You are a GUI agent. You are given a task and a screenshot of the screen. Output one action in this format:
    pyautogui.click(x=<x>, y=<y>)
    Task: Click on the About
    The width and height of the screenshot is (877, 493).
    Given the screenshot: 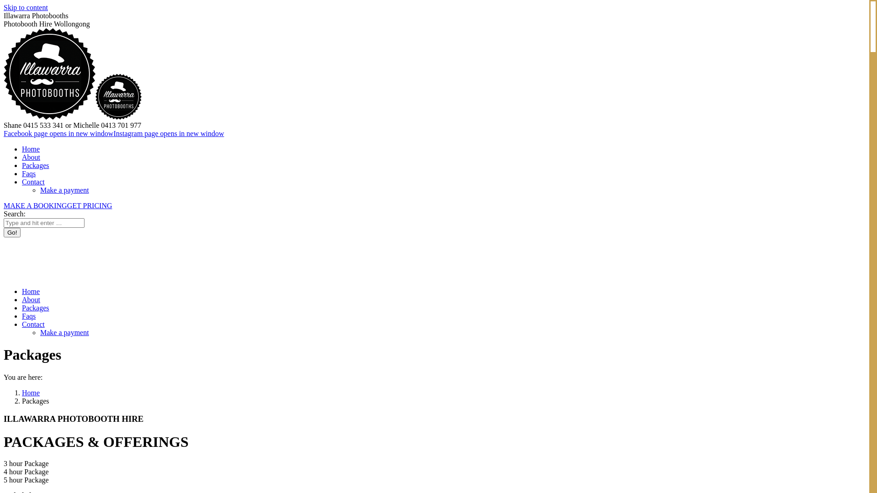 What is the action you would take?
    pyautogui.click(x=31, y=157)
    